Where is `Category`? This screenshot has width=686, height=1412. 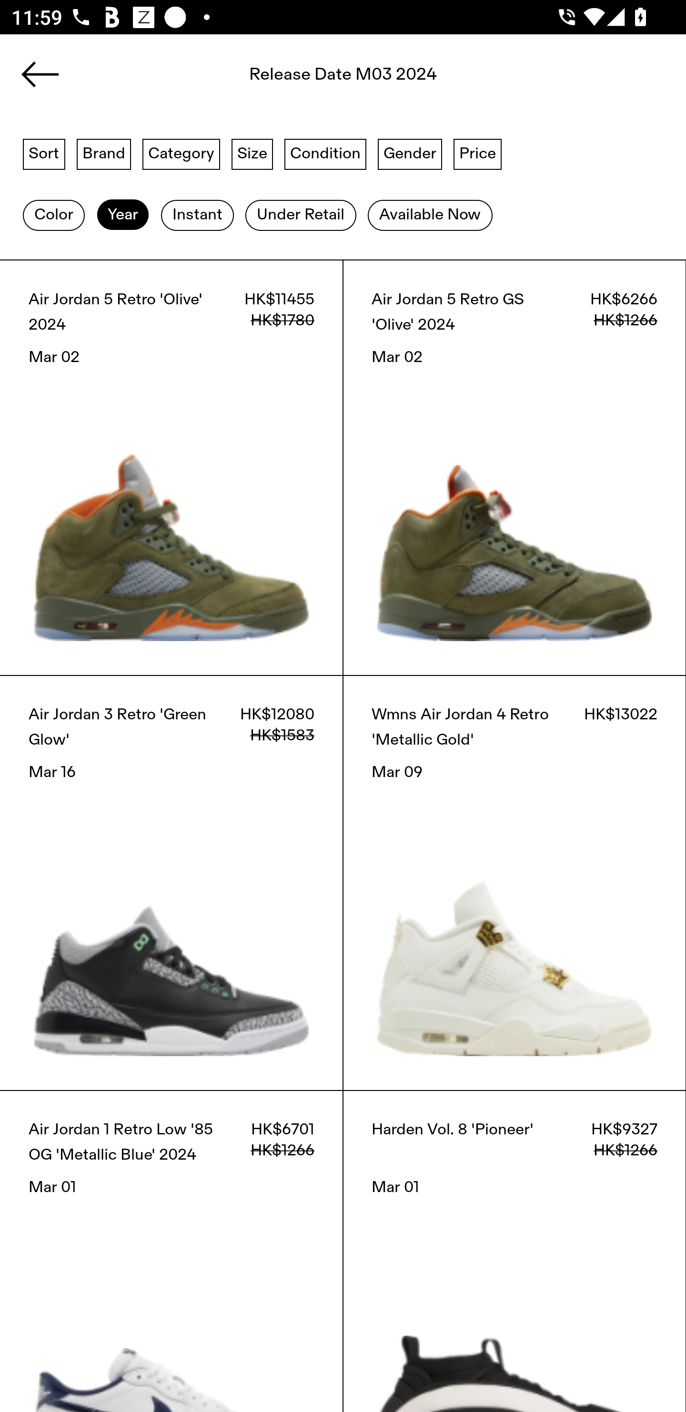 Category is located at coordinates (181, 153).